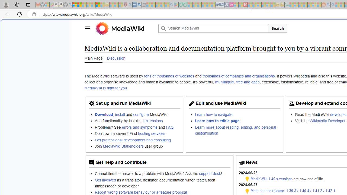 The width and height of the screenshot is (347, 195). I want to click on install, so click(120, 114).